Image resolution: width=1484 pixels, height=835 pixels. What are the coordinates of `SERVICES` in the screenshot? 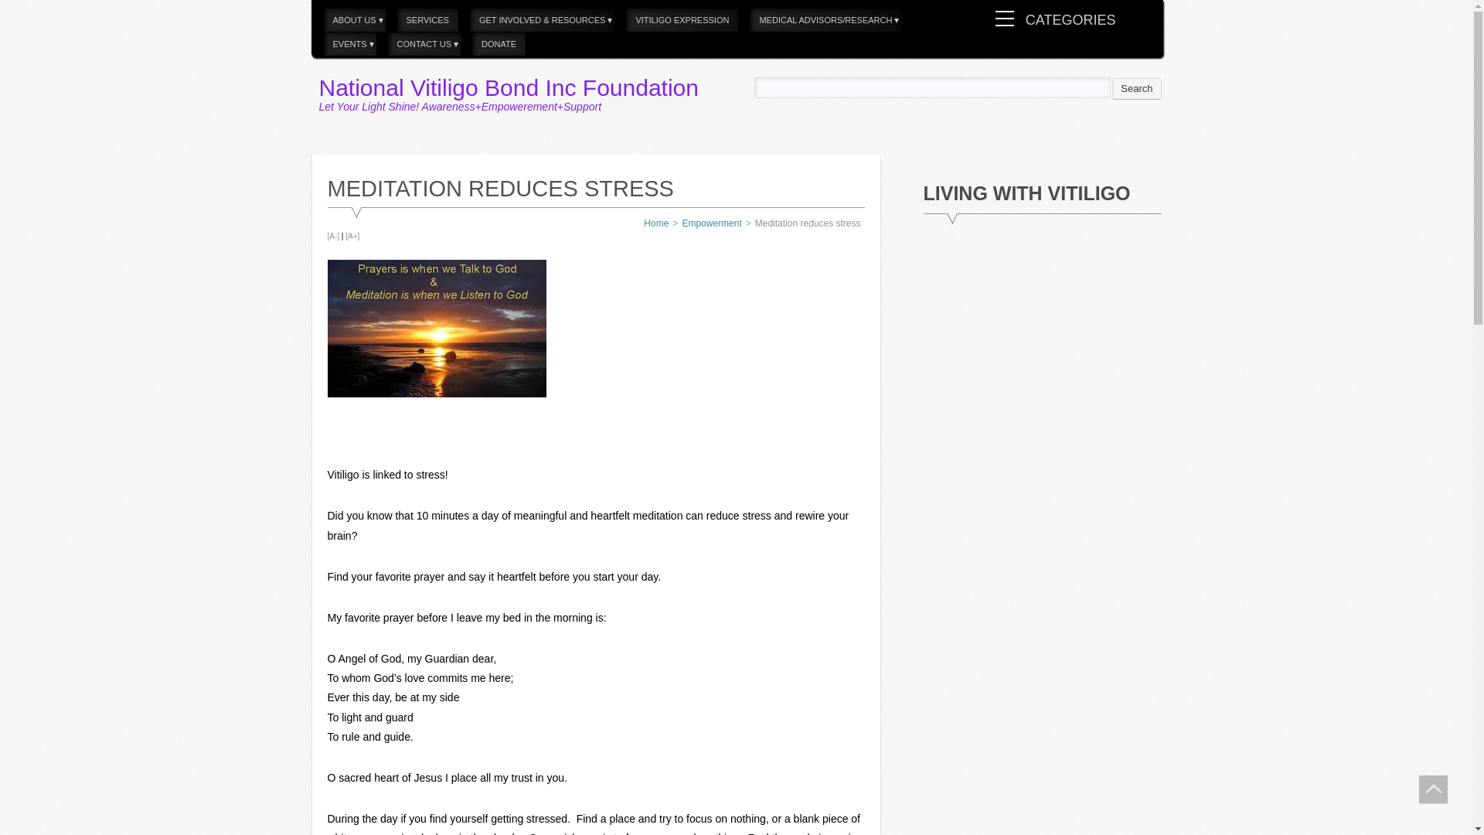 It's located at (428, 20).